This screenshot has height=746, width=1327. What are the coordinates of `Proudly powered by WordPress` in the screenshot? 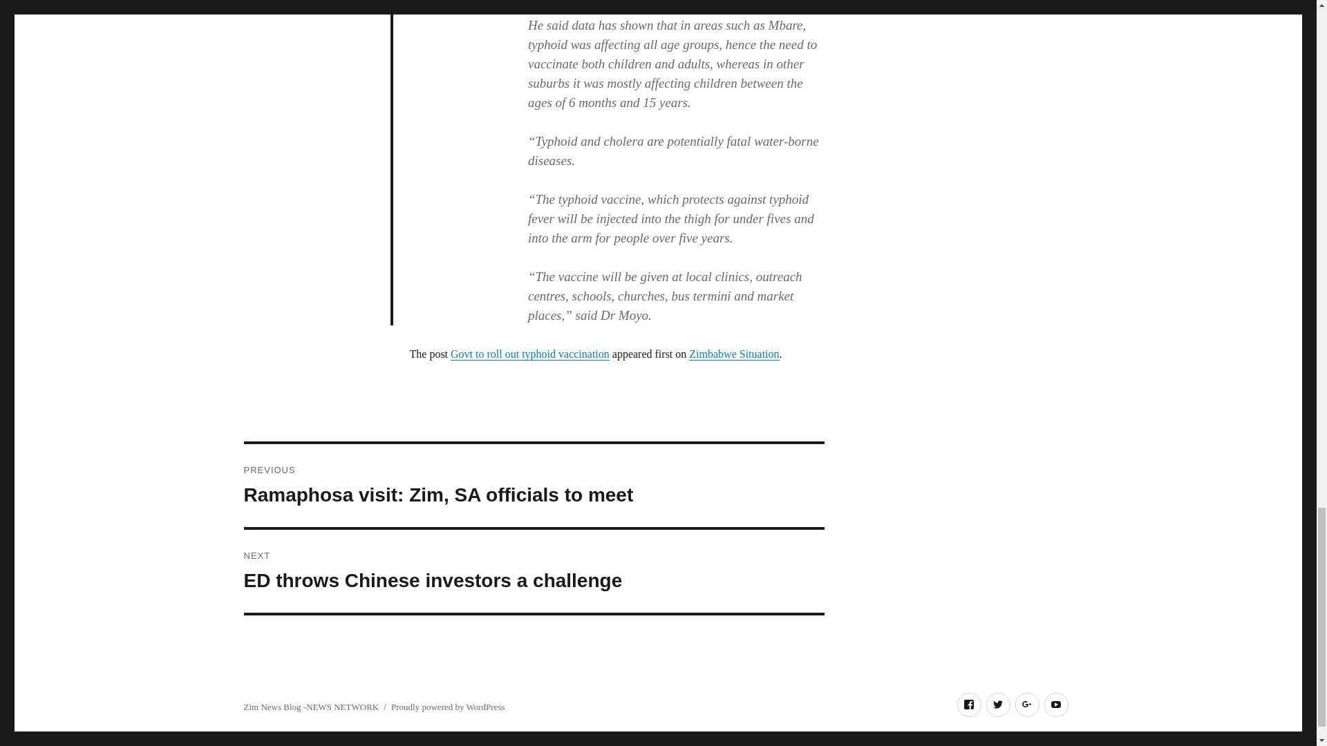 It's located at (968, 705).